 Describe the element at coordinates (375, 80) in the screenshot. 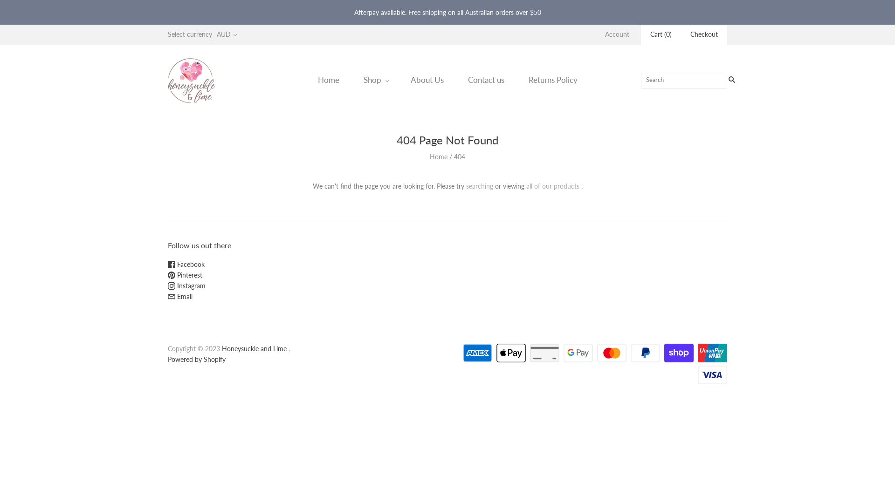

I see `Shop` at that location.